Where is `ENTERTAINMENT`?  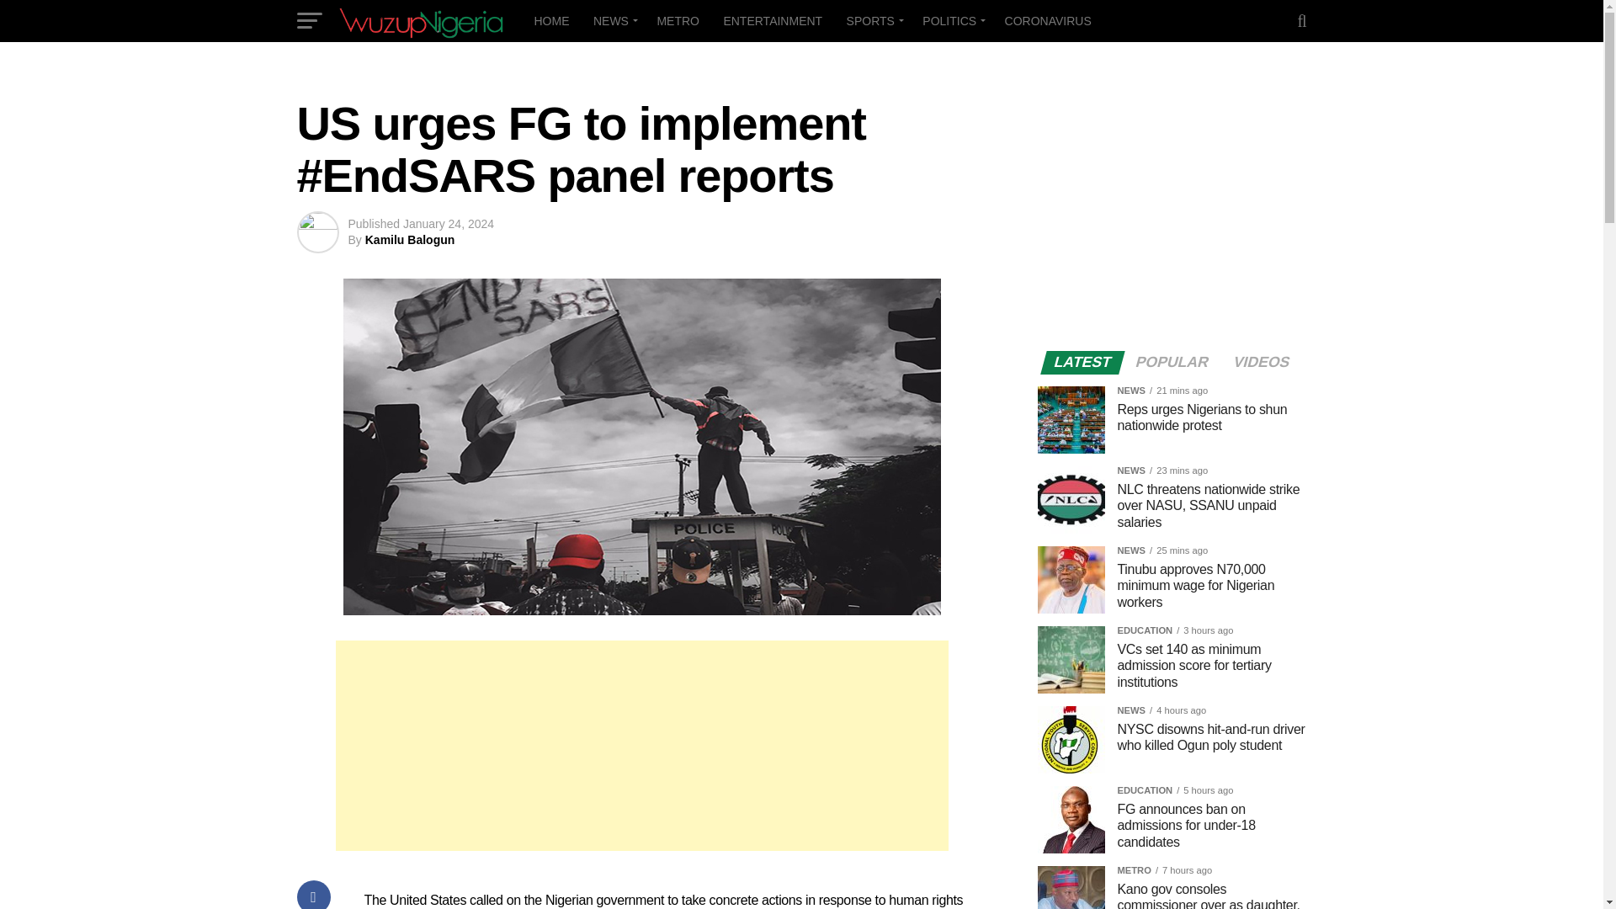 ENTERTAINMENT is located at coordinates (772, 20).